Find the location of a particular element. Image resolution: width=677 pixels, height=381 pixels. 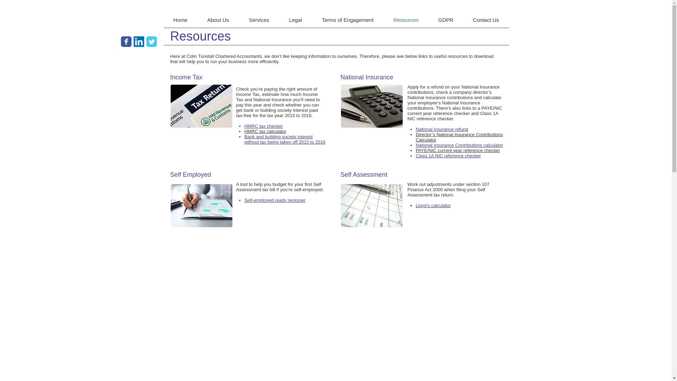

HMRC.jpg is located at coordinates (201, 106).